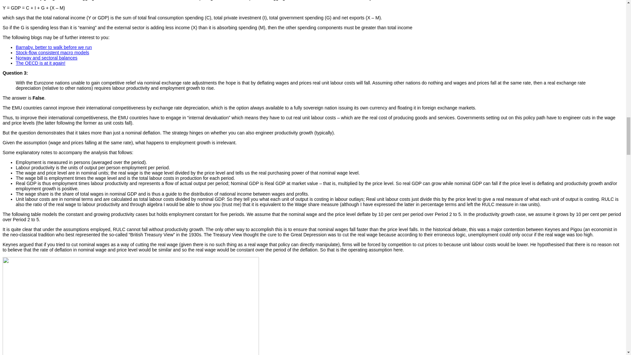 The width and height of the screenshot is (631, 355). What do you see at coordinates (54, 47) in the screenshot?
I see `Barnaby, better to walk before we run` at bounding box center [54, 47].